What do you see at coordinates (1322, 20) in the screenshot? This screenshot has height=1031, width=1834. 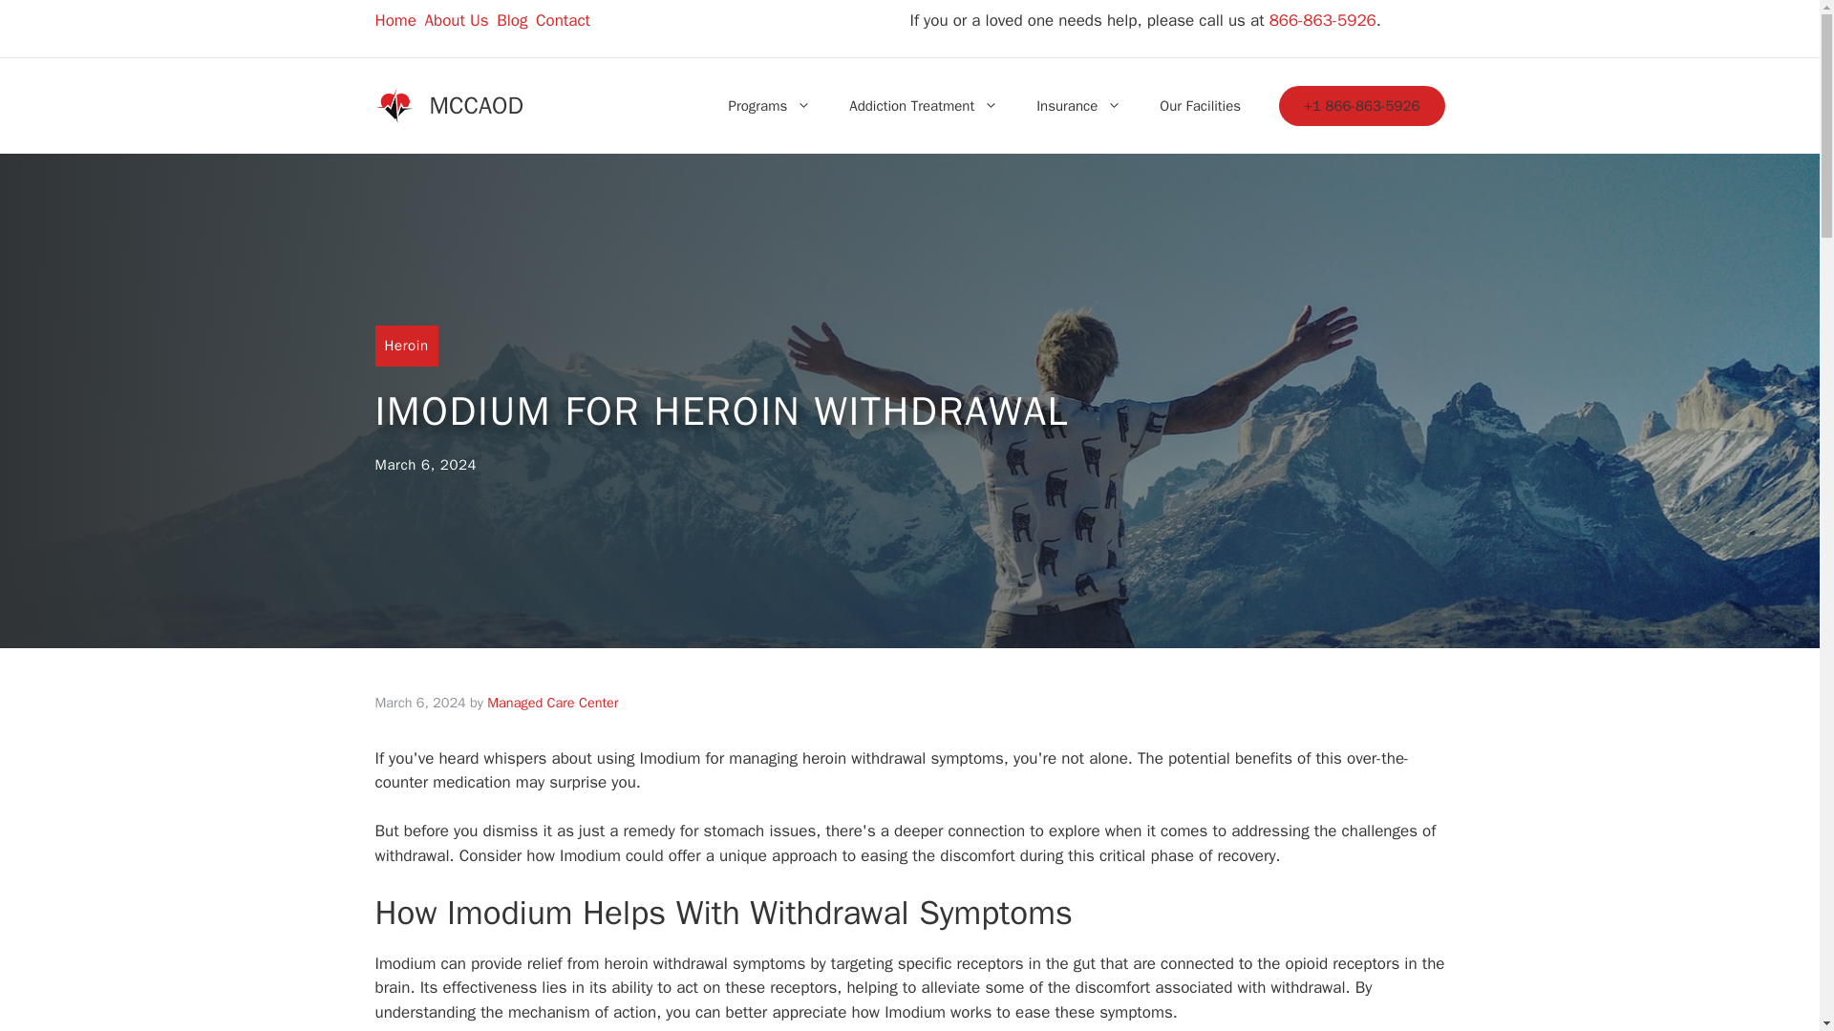 I see `866-863-5926` at bounding box center [1322, 20].